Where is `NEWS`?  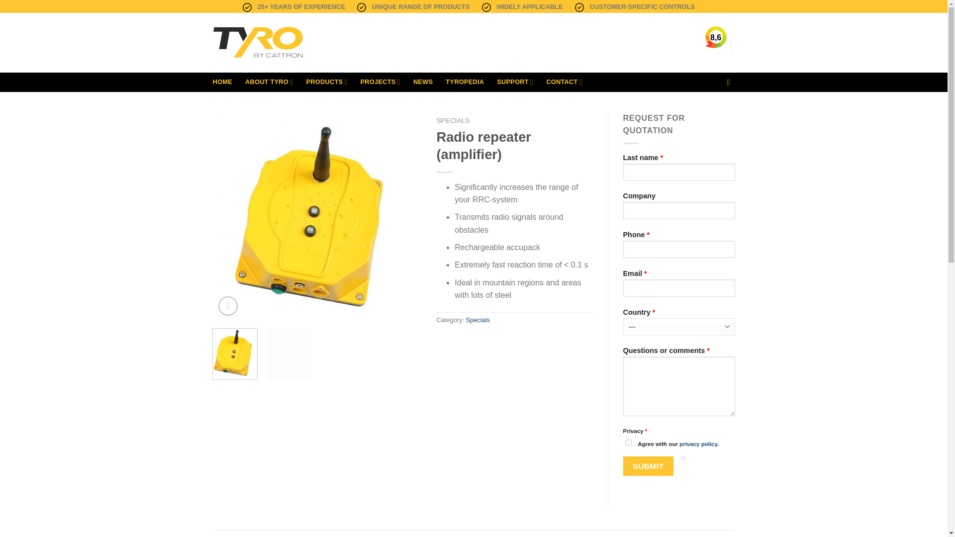 NEWS is located at coordinates (423, 82).